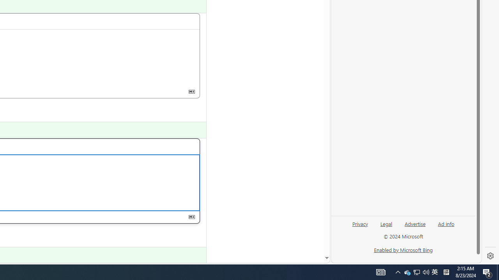  What do you see at coordinates (415, 227) in the screenshot?
I see `Advertise` at bounding box center [415, 227].